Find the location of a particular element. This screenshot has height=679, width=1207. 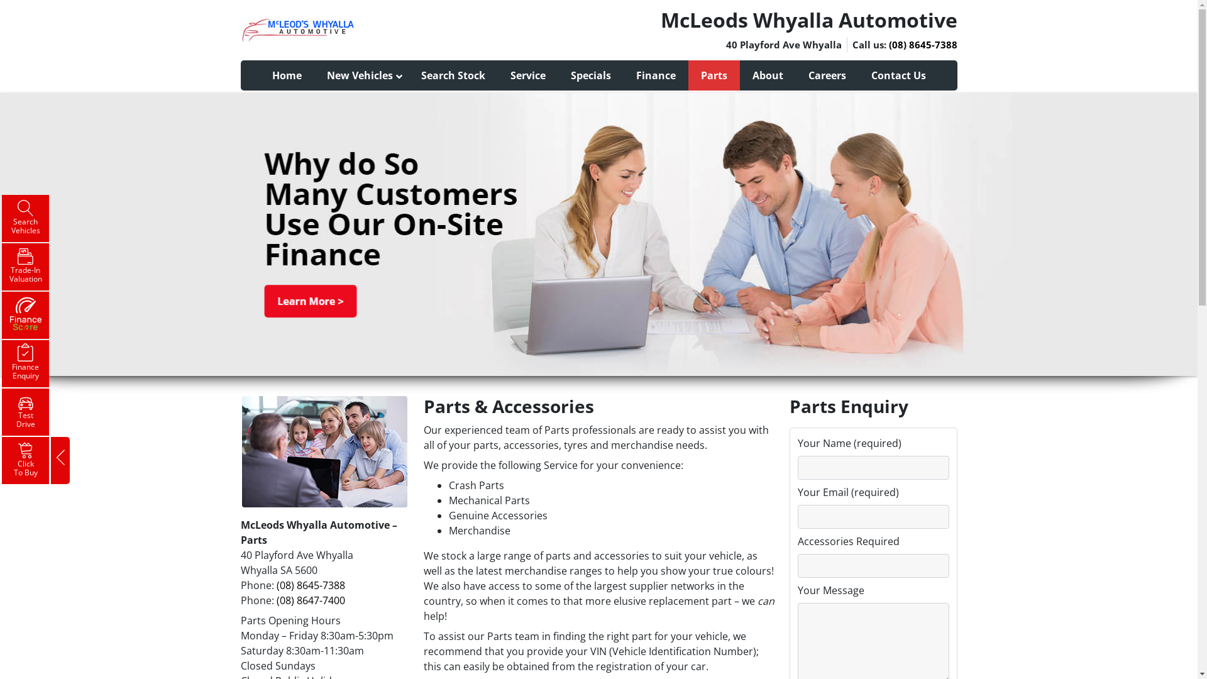

Contact Us is located at coordinates (899, 75).